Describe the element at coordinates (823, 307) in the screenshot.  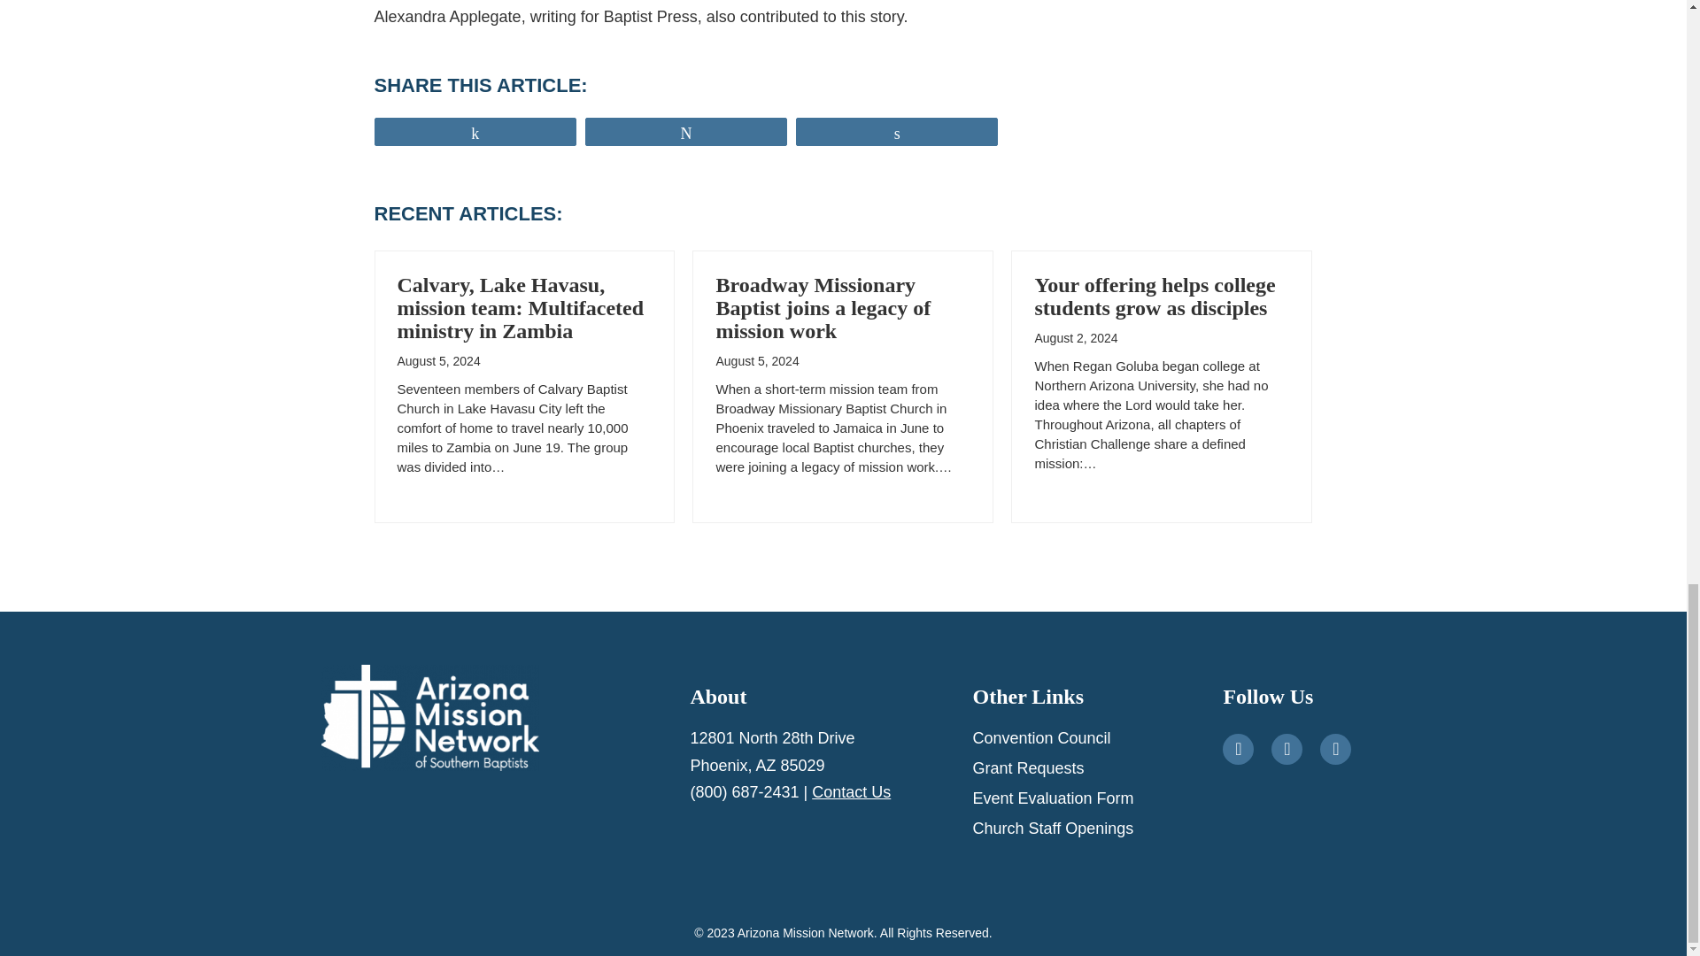
I see `Broadway Missionary Baptist joins a legacy of mission work` at that location.